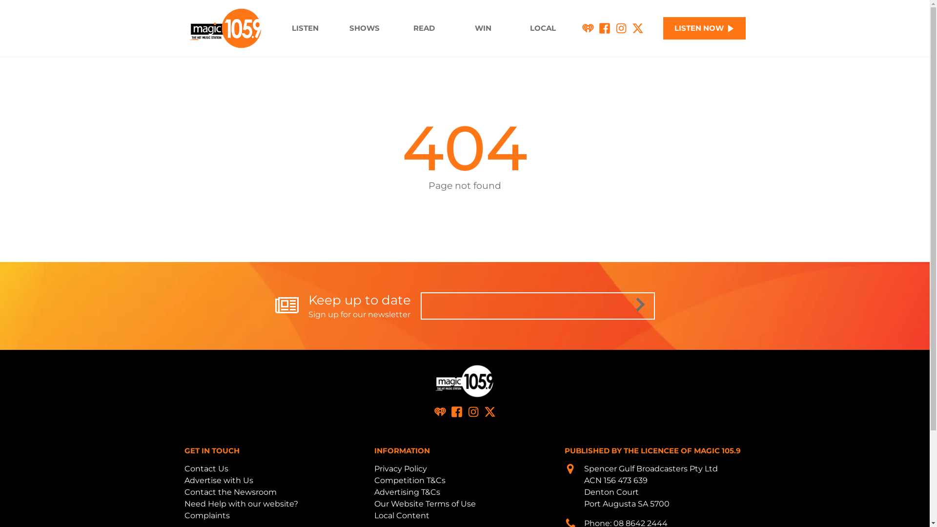  Describe the element at coordinates (621, 28) in the screenshot. I see `Instagram` at that location.